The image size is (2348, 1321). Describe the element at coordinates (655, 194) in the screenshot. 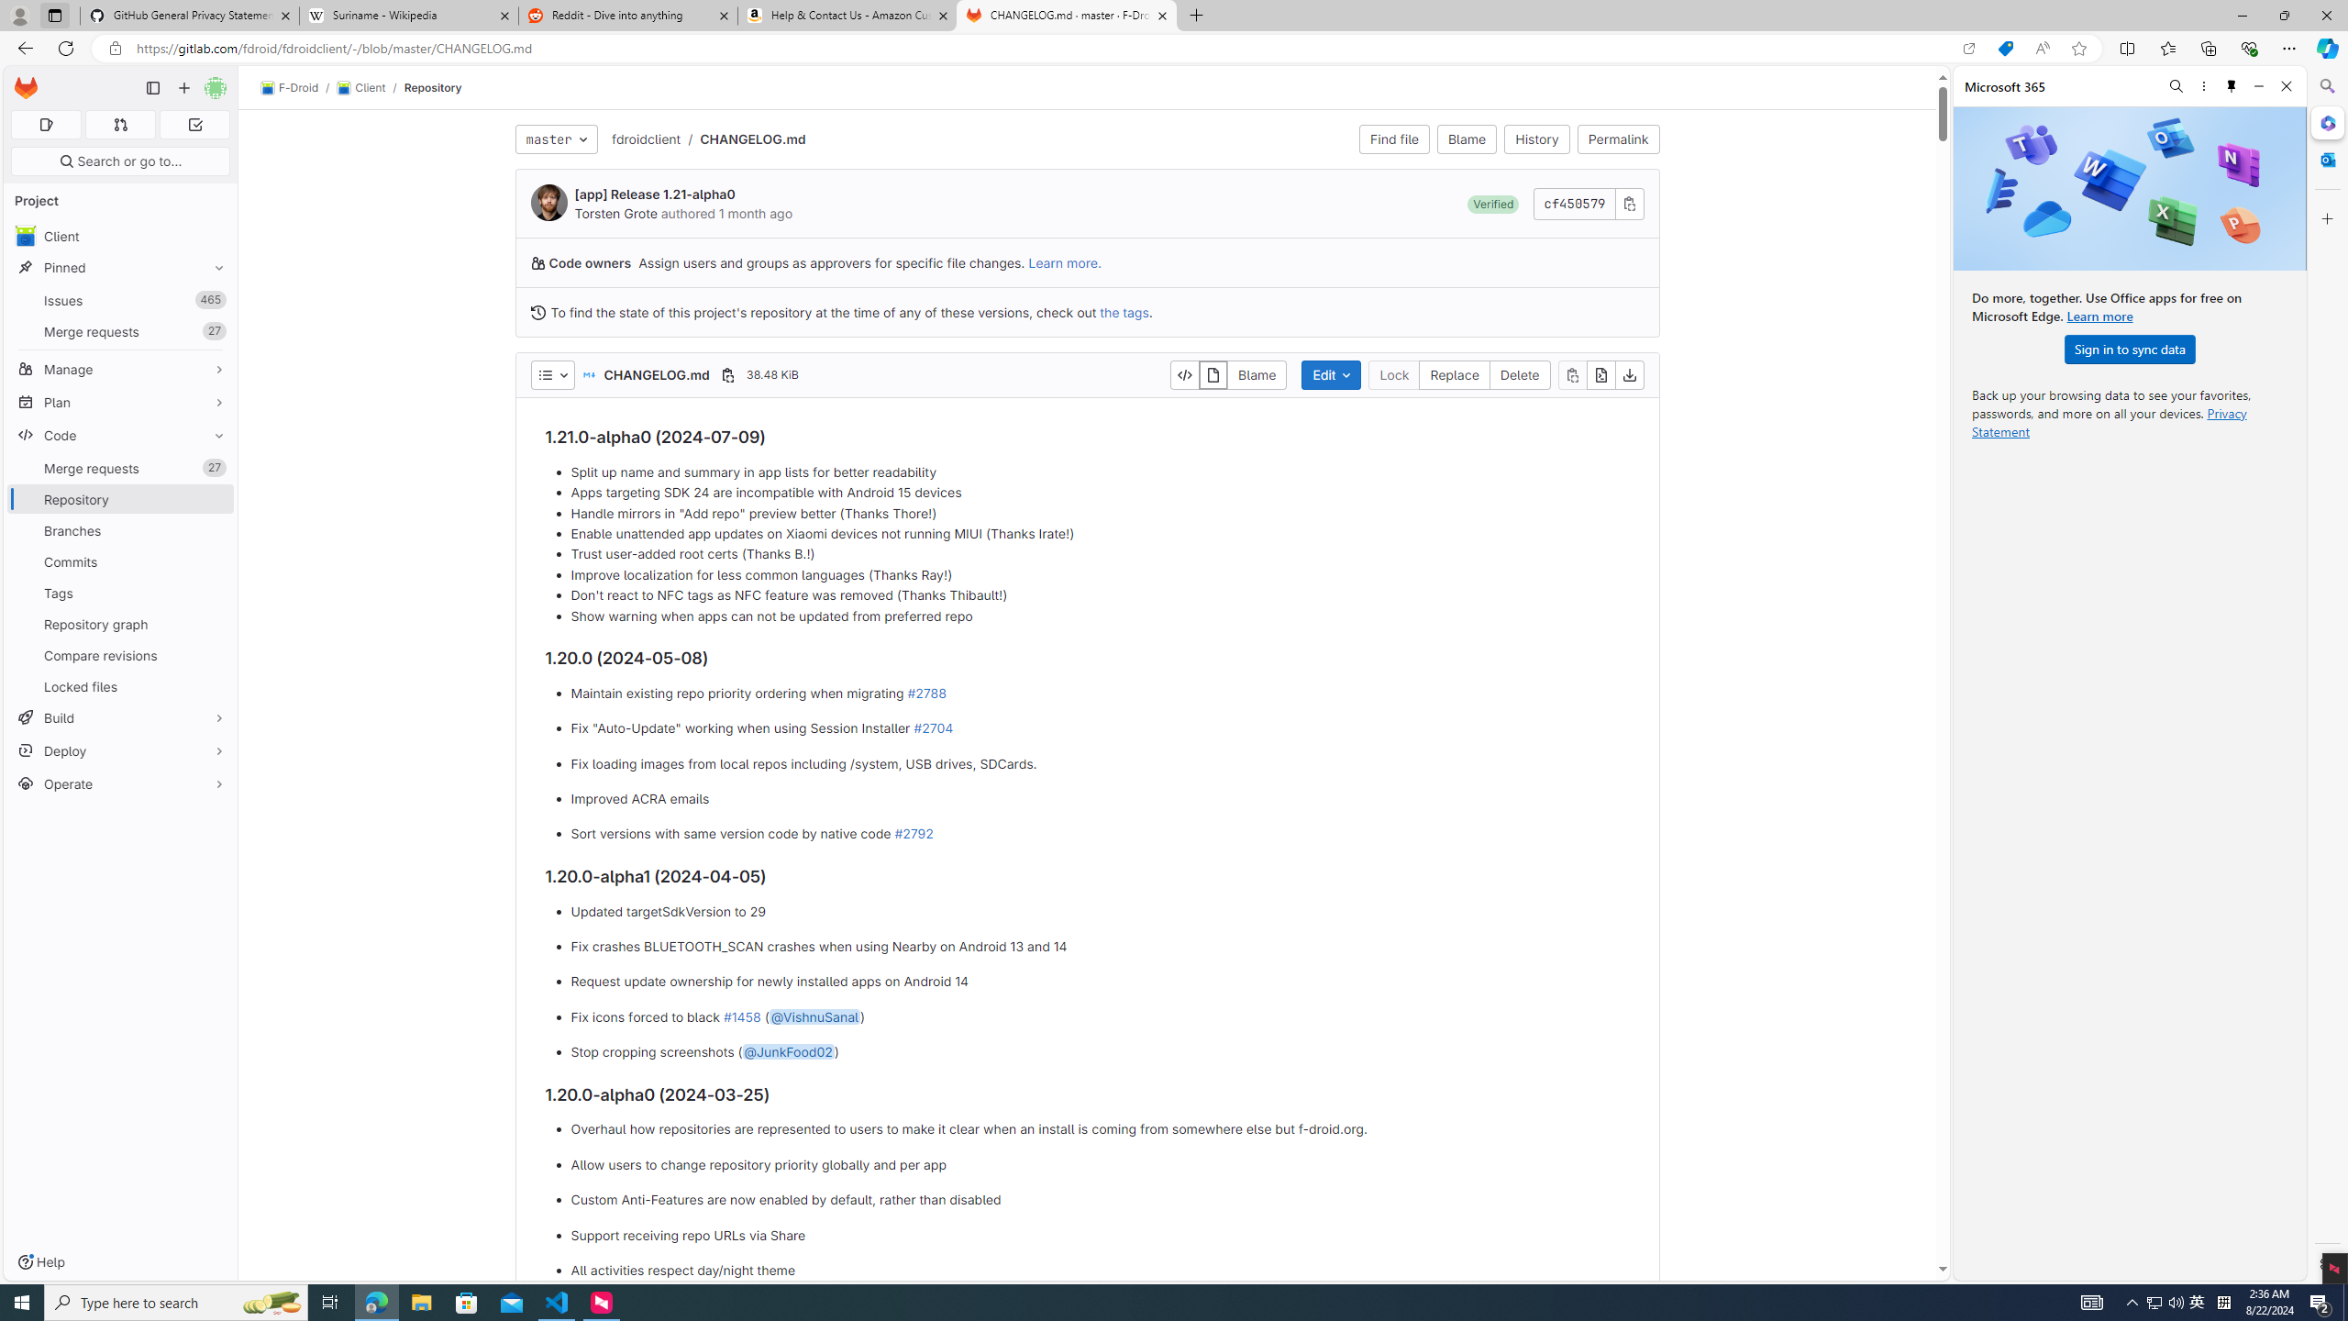

I see `[app] Release 1.21-alpha0` at that location.